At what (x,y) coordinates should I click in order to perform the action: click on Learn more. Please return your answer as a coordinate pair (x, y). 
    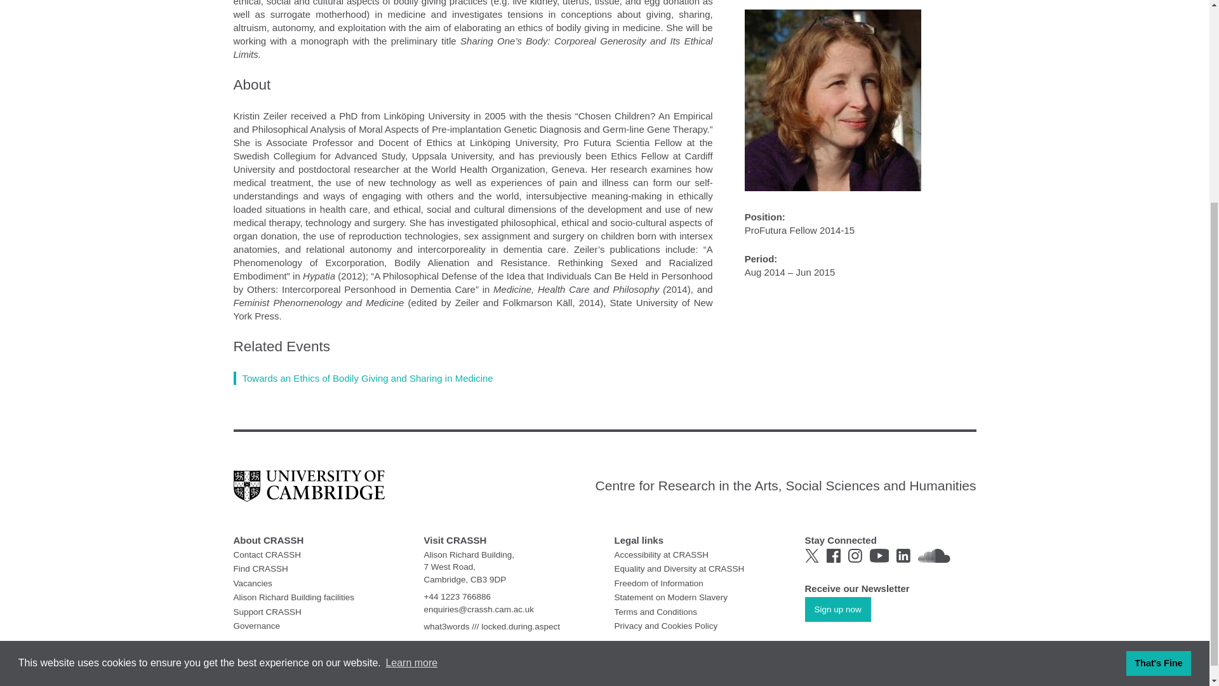
    Looking at the image, I should click on (411, 377).